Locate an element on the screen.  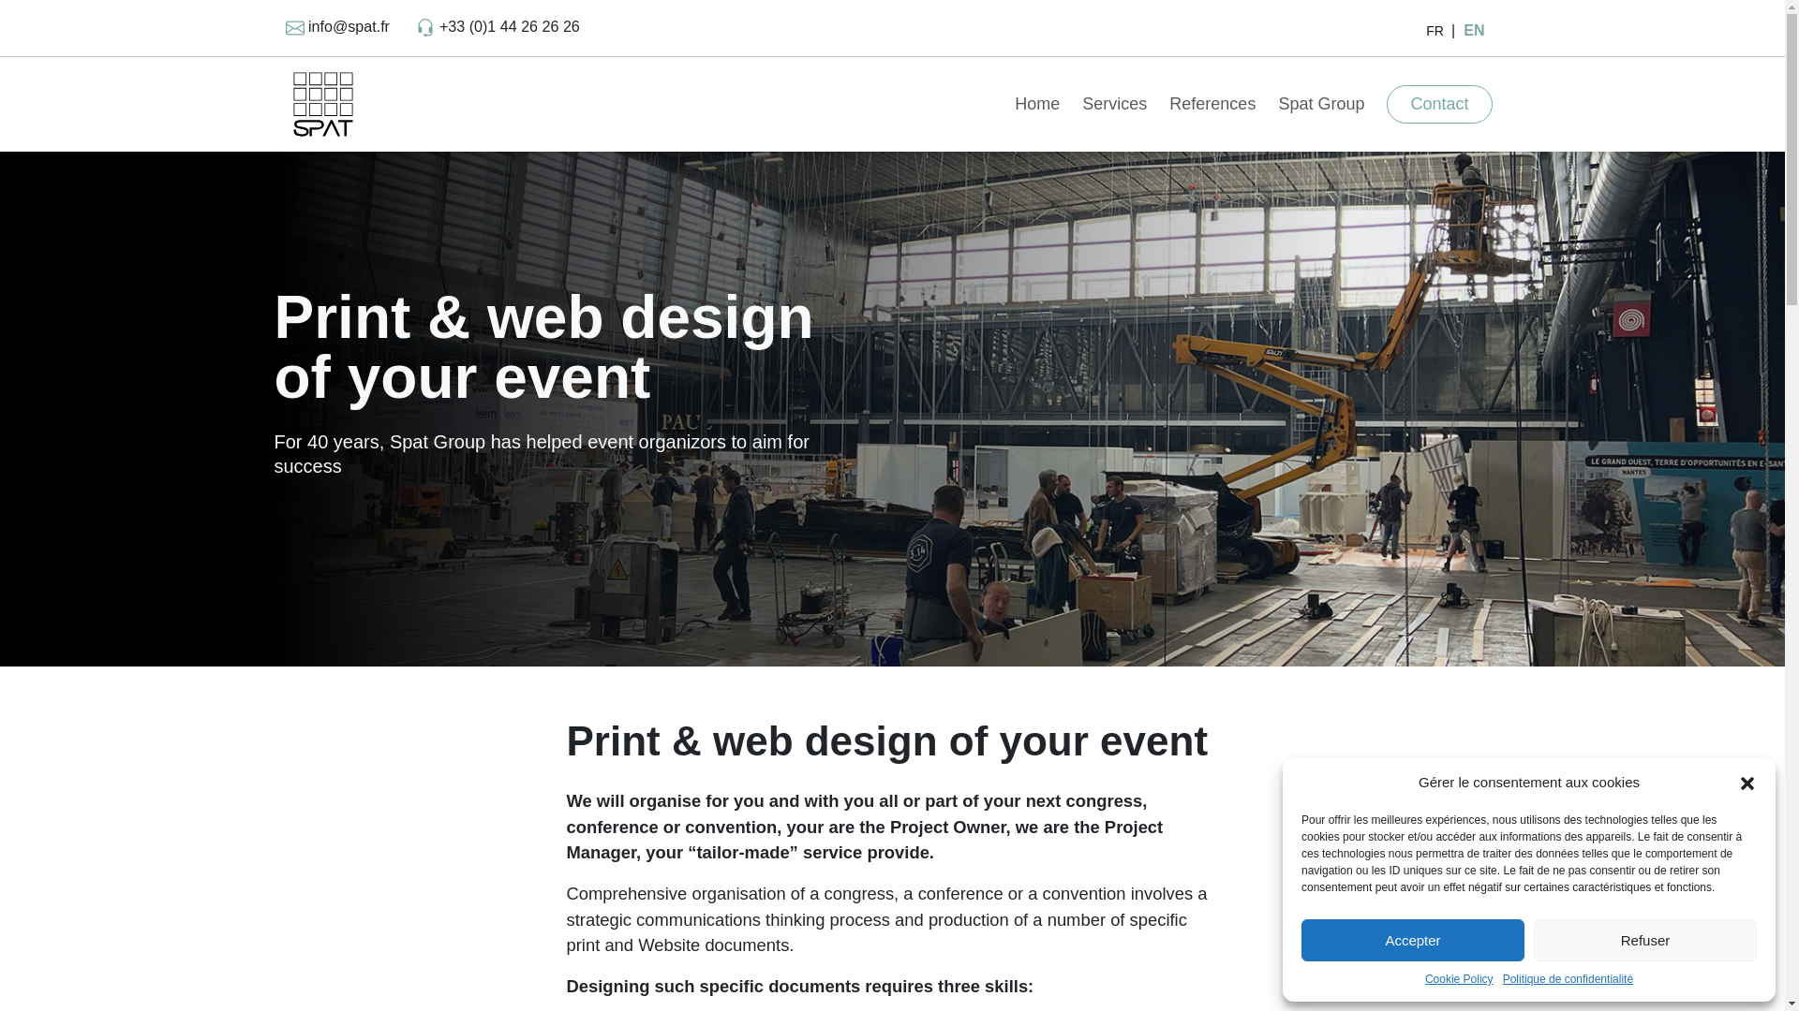
Spat Group is located at coordinates (1325, 103).